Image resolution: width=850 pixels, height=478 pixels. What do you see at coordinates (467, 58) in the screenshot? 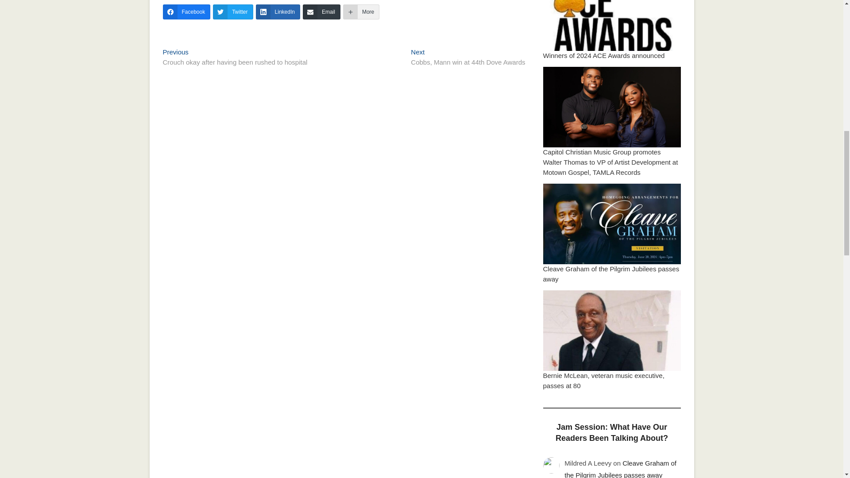
I see `LinkedIn` at bounding box center [467, 58].